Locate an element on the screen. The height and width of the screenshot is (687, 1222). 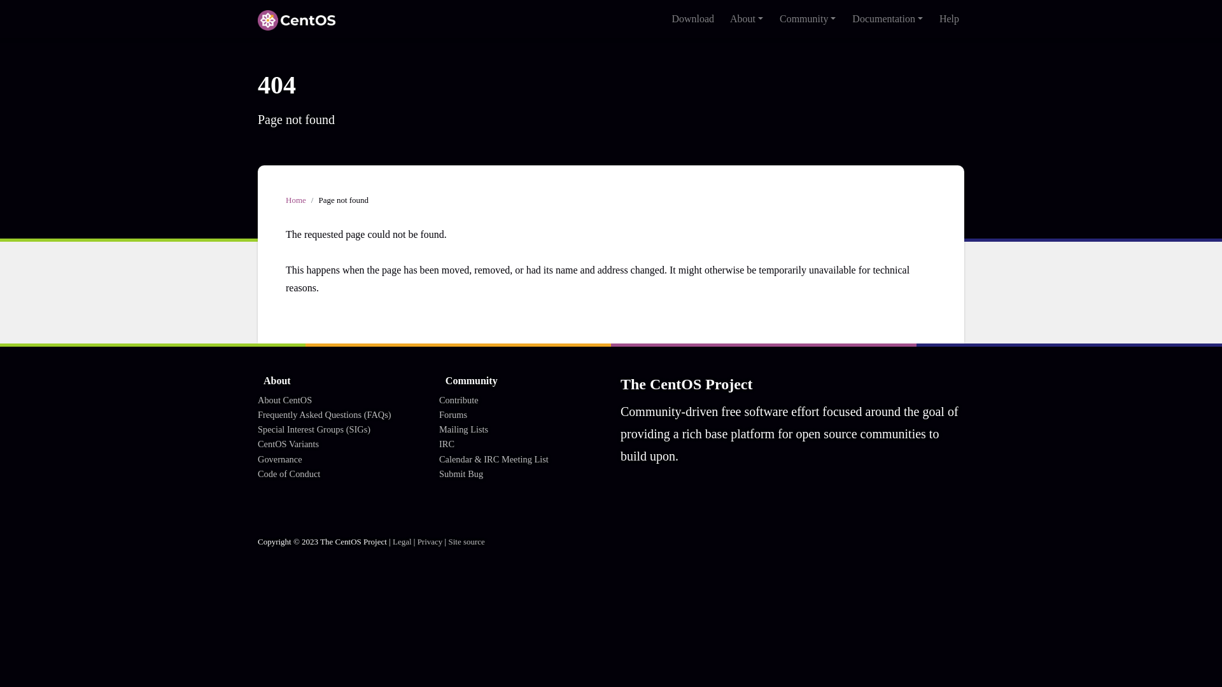
Help is located at coordinates (41, 125).